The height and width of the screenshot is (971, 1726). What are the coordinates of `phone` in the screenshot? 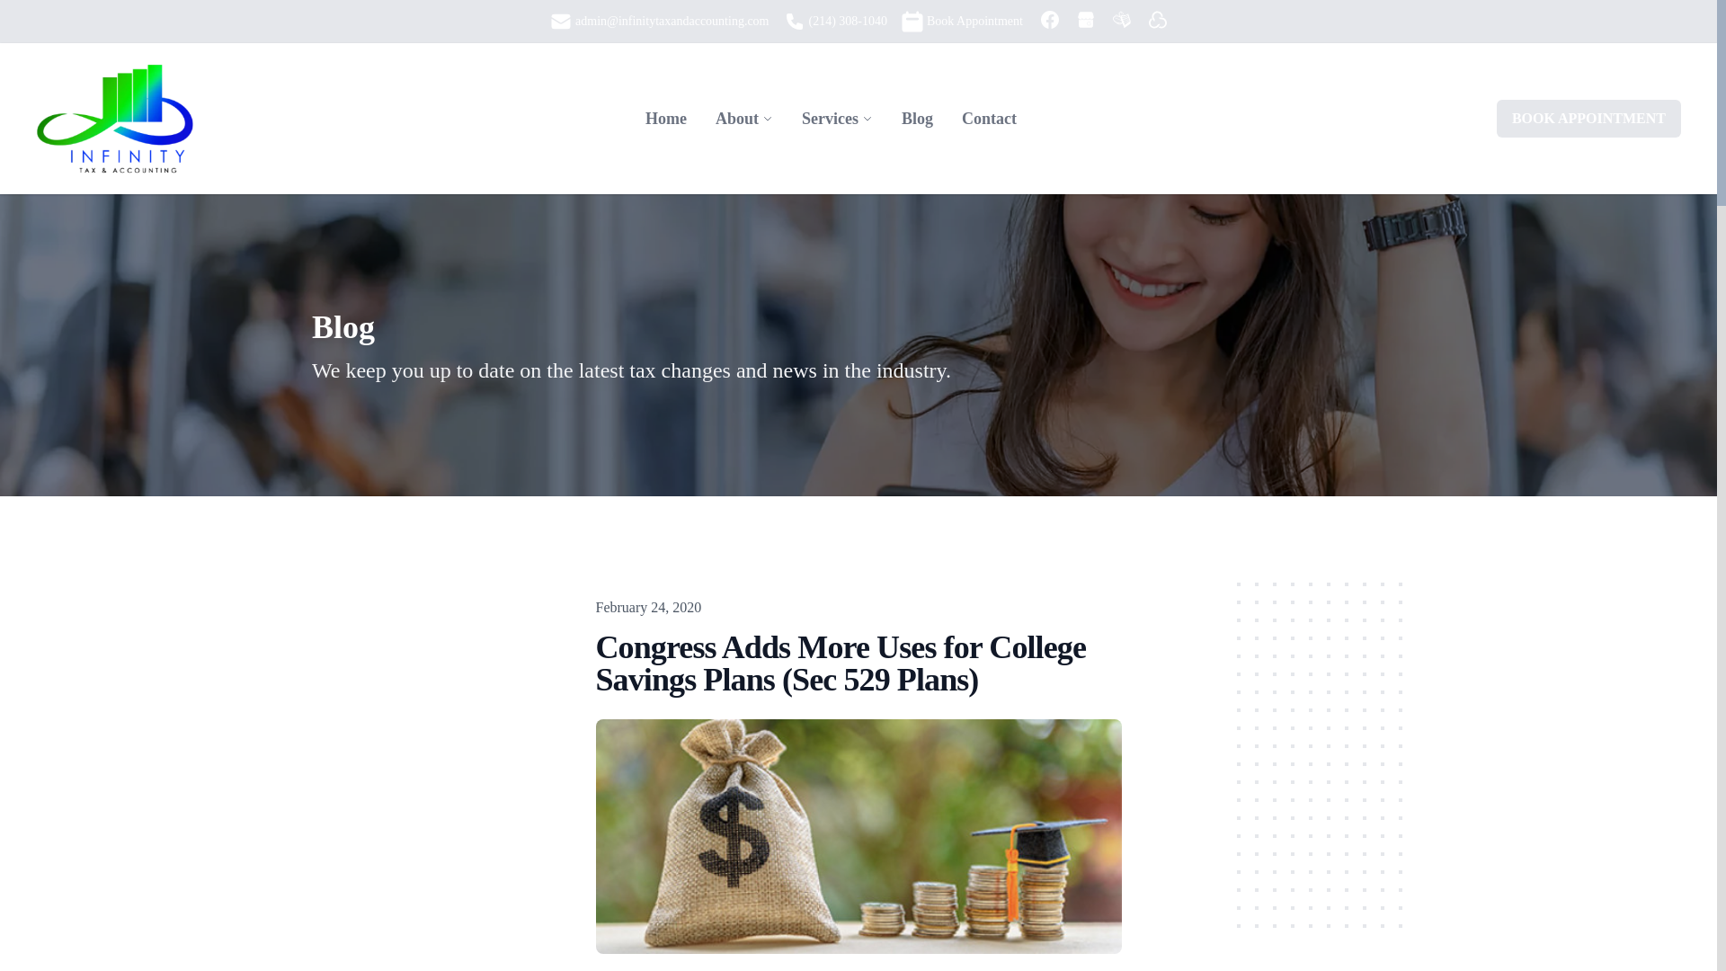 It's located at (795, 21).